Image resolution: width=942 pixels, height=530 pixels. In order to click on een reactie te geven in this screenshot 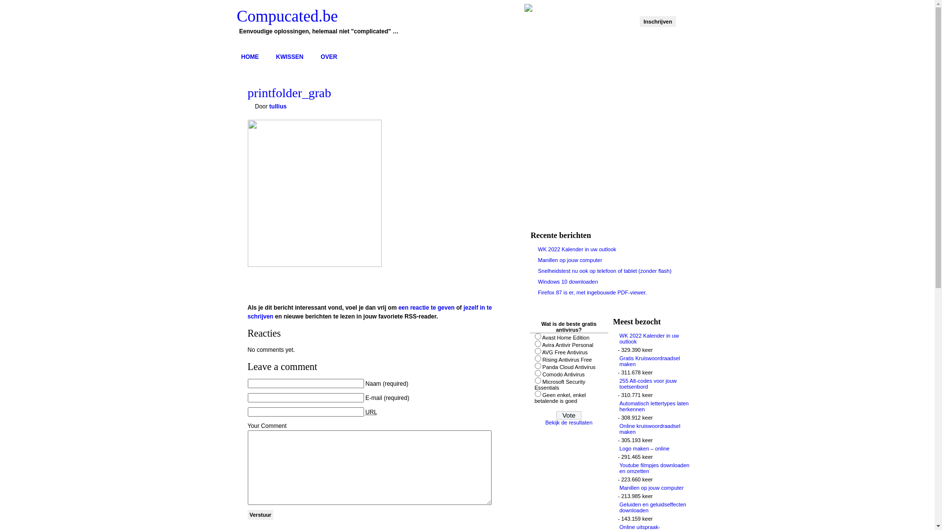, I will do `click(427, 308)`.